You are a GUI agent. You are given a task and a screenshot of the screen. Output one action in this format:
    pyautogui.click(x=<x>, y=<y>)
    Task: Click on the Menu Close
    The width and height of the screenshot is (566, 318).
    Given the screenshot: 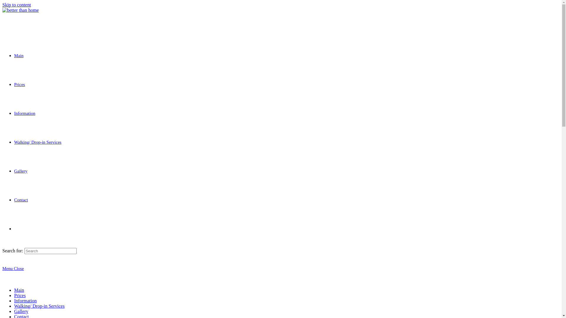 What is the action you would take?
    pyautogui.click(x=13, y=269)
    